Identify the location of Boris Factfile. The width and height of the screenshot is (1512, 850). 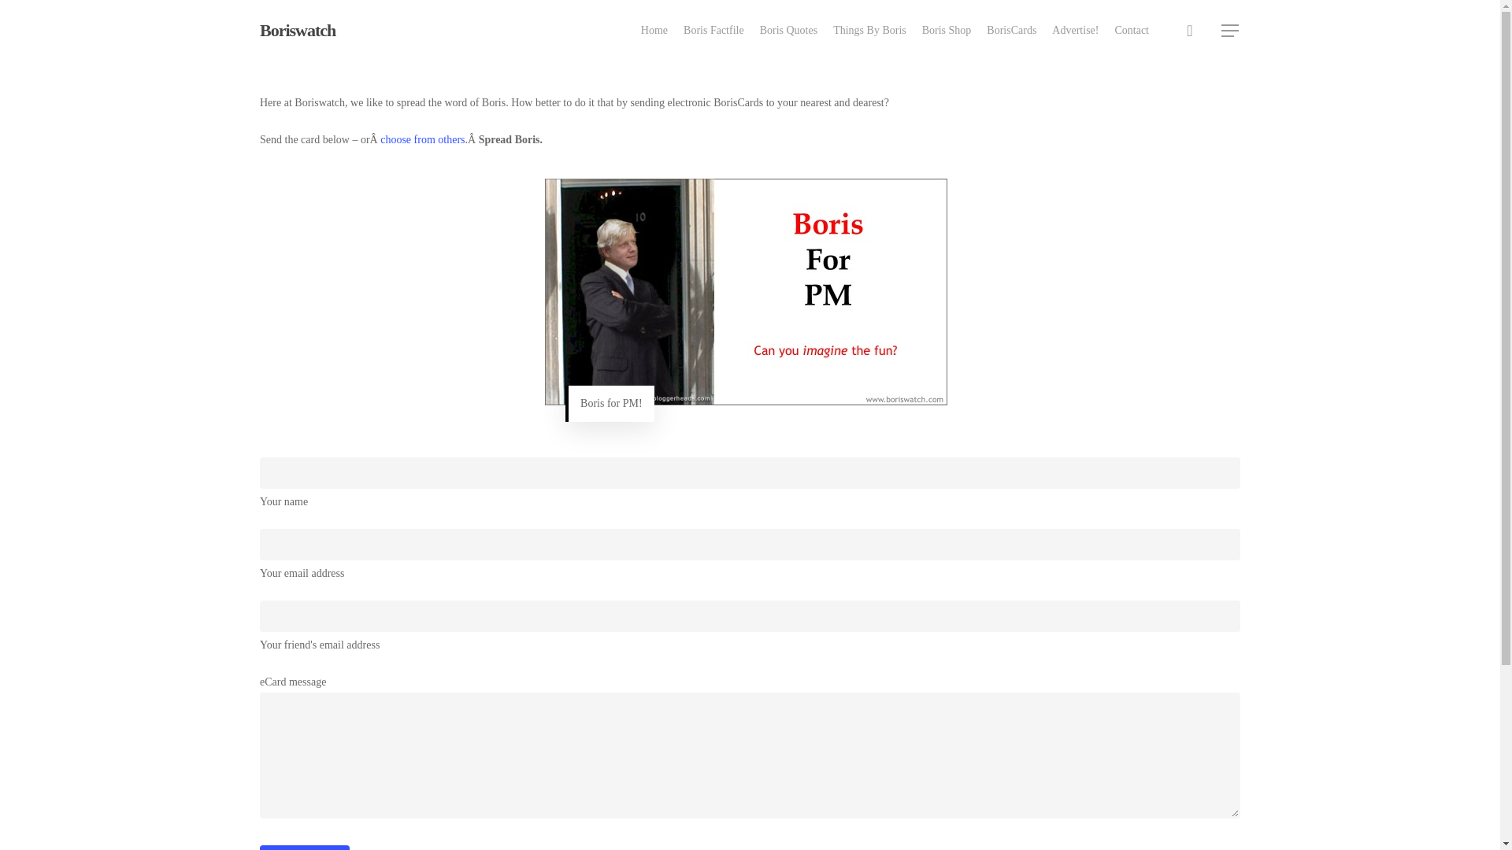
(713, 30).